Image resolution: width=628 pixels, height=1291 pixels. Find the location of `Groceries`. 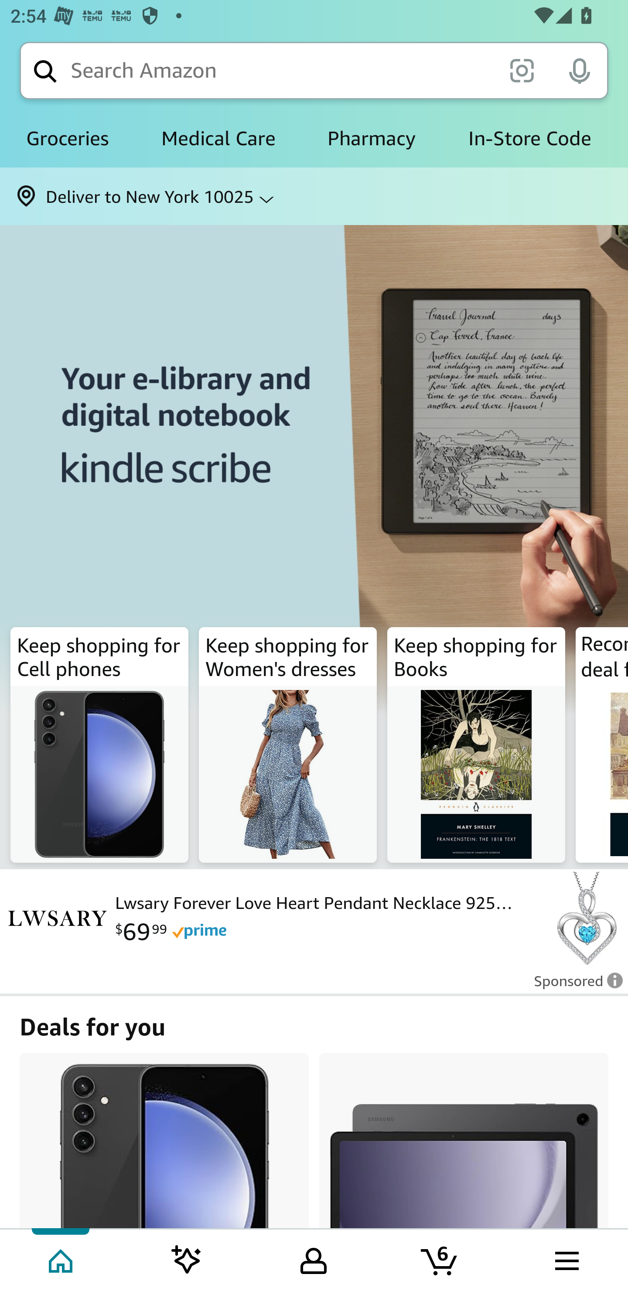

Groceries is located at coordinates (67, 139).